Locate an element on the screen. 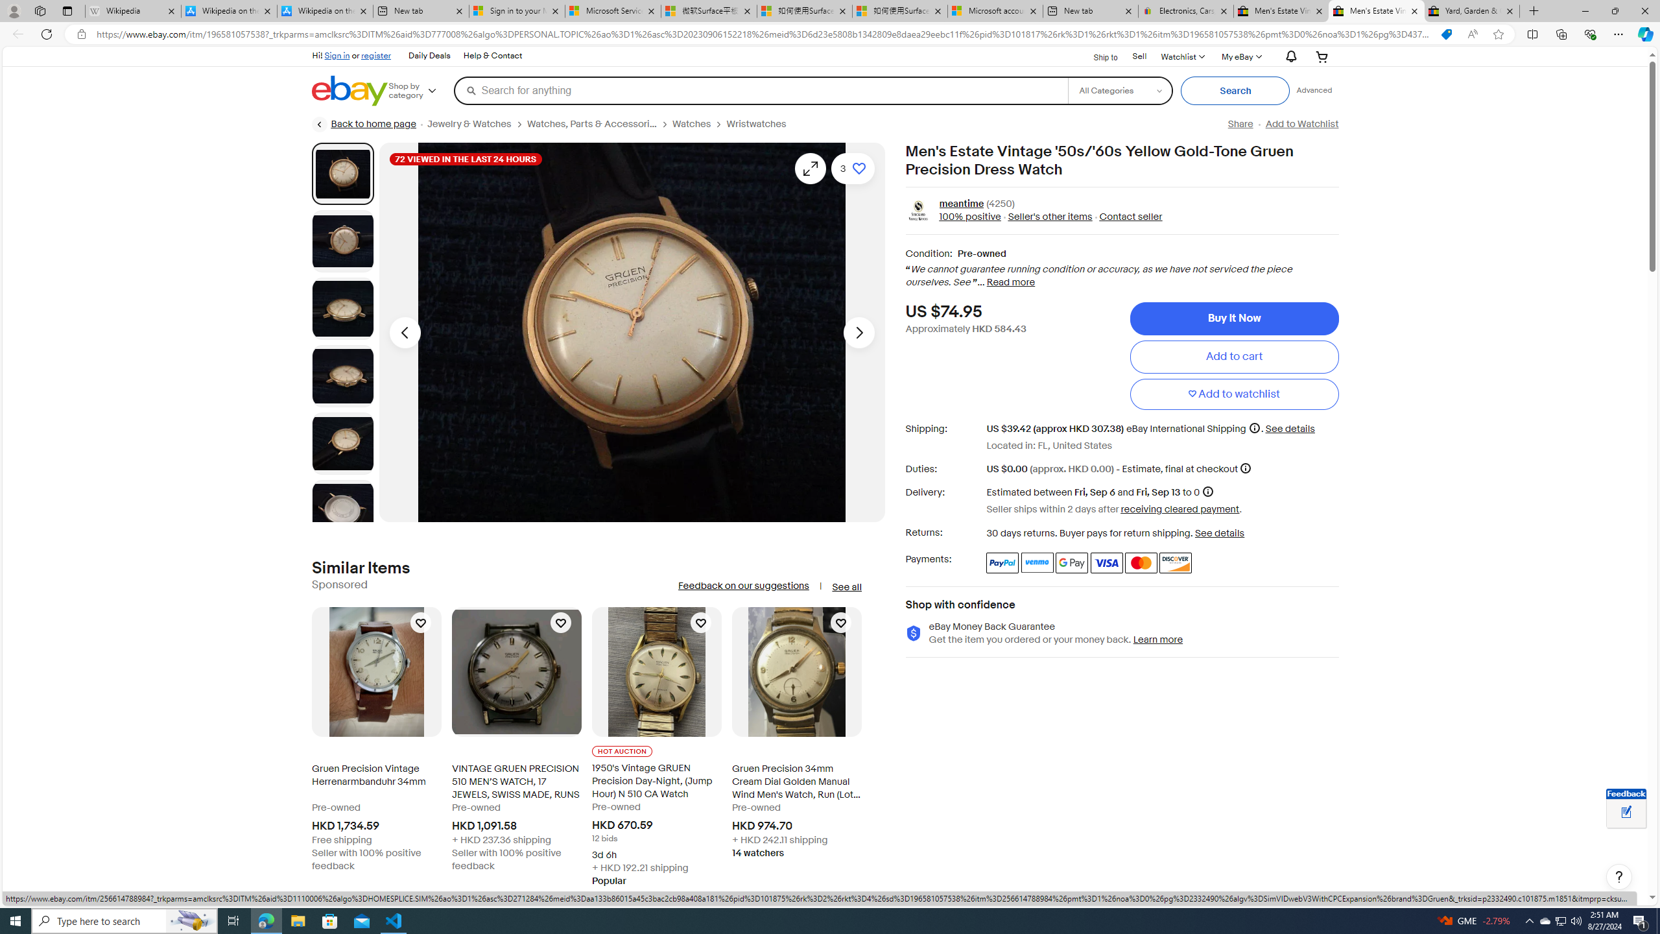 This screenshot has height=934, width=1660. See details - for more information about returns is located at coordinates (1220, 533).